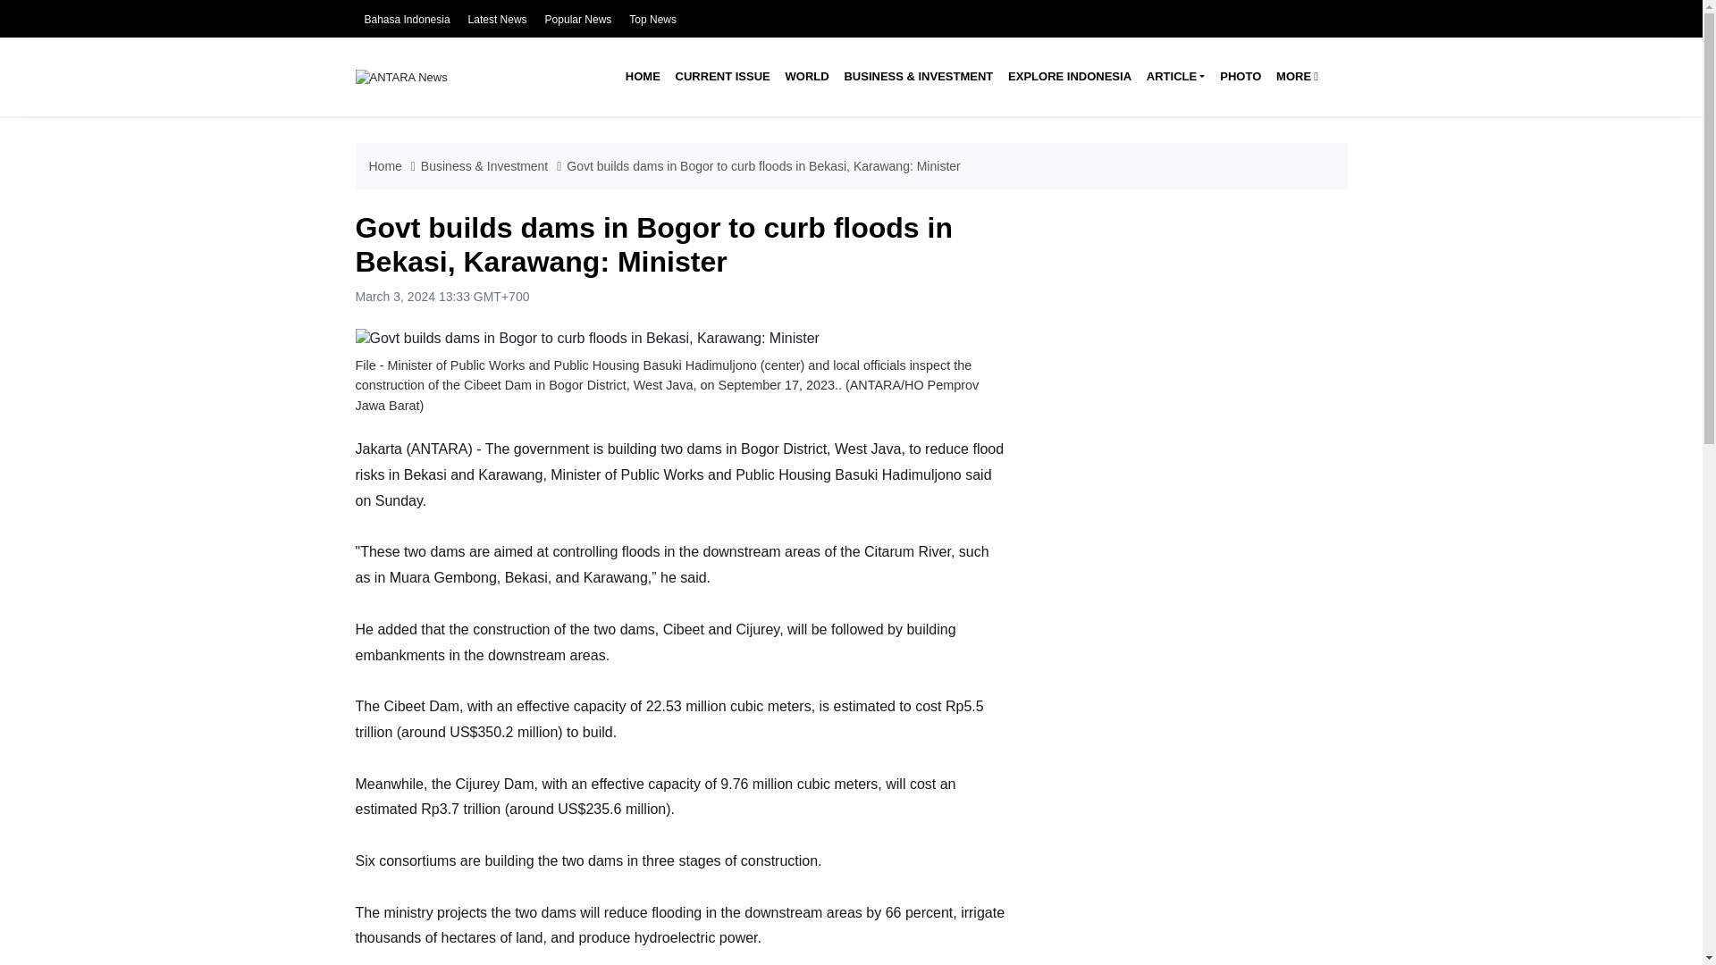 The height and width of the screenshot is (965, 1716). Describe the element at coordinates (1174, 77) in the screenshot. I see `ARTICLE` at that location.